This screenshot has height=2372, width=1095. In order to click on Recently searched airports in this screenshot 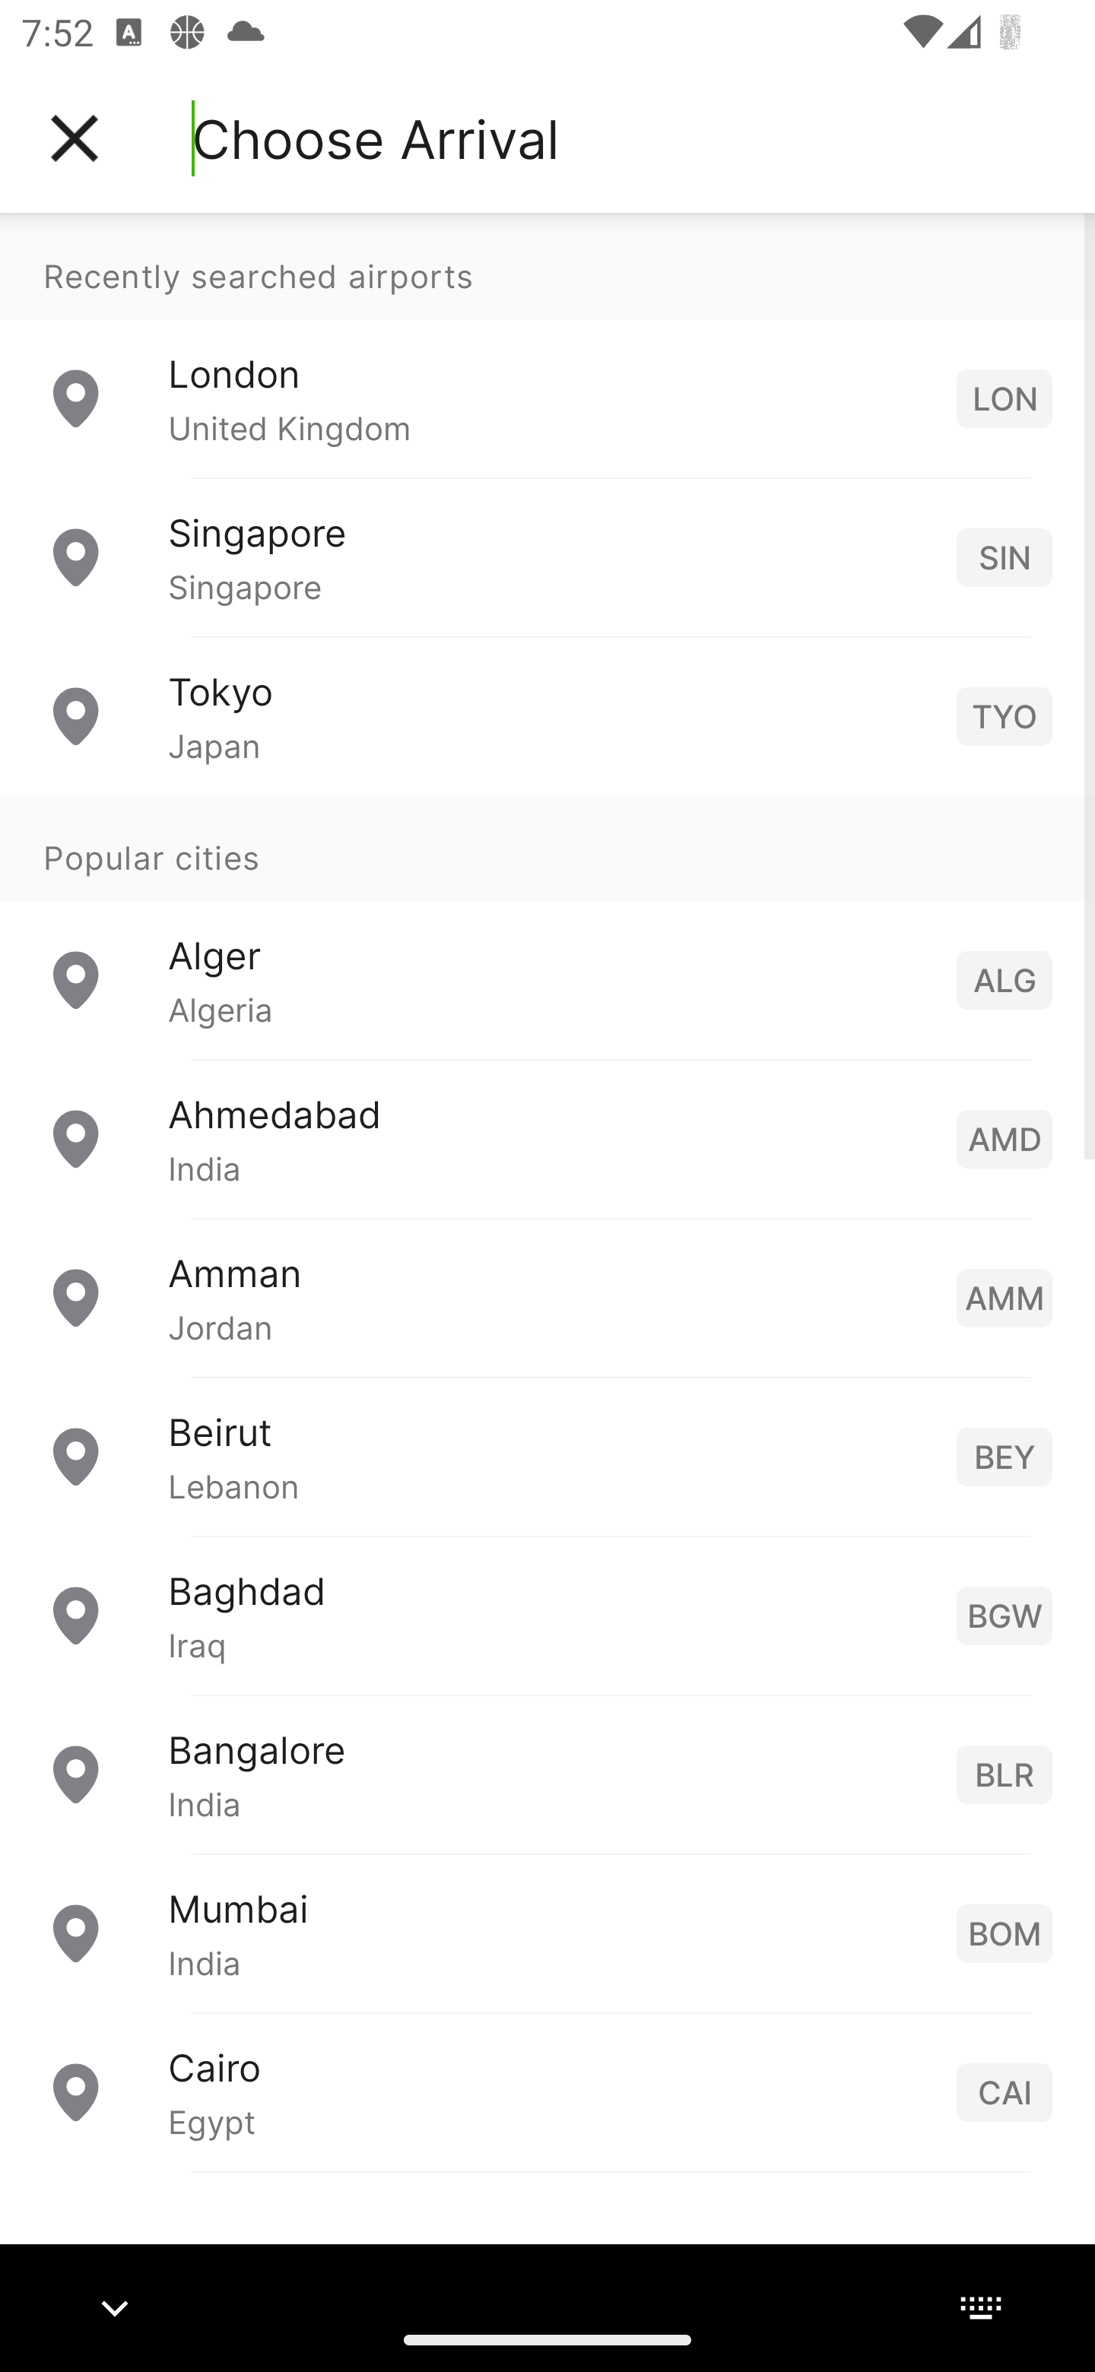, I will do `click(547, 266)`.